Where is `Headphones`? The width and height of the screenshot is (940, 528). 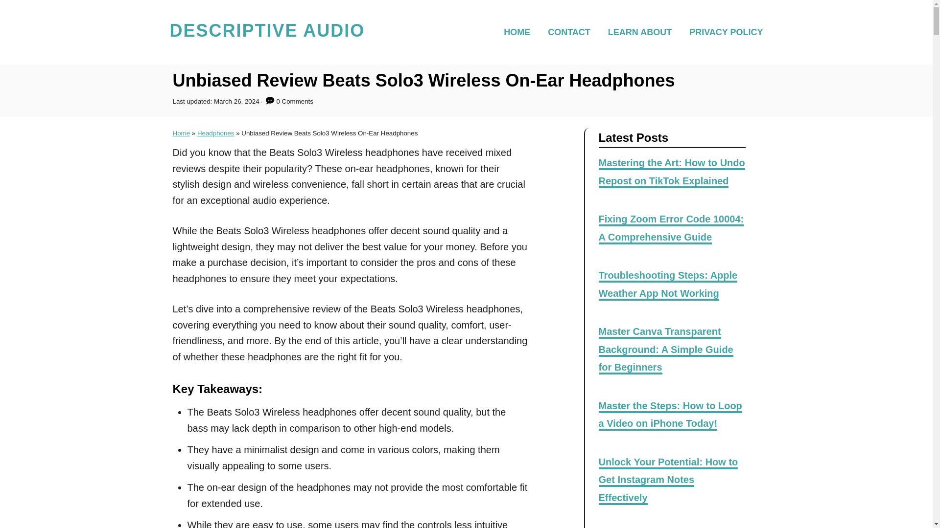
Headphones is located at coordinates (215, 133).